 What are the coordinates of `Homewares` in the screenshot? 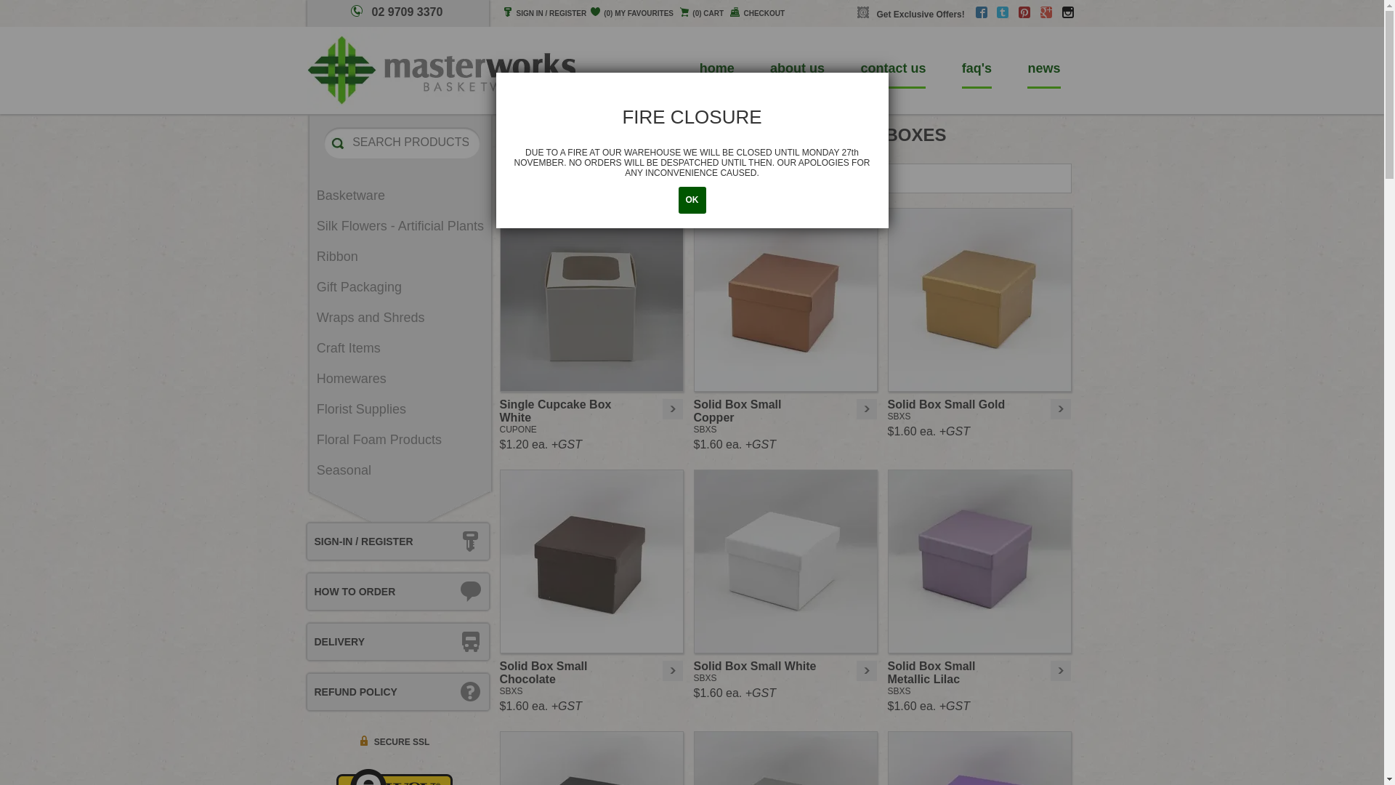 It's located at (397, 379).